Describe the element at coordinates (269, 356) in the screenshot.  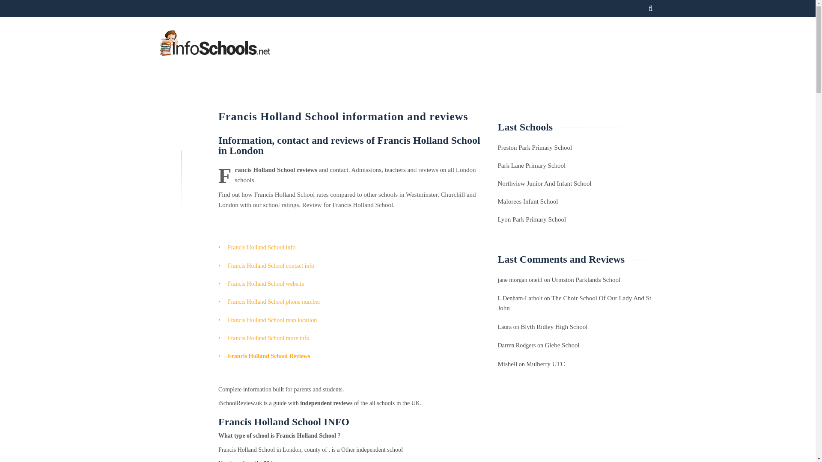
I see `Francis Holland School Reviews` at that location.